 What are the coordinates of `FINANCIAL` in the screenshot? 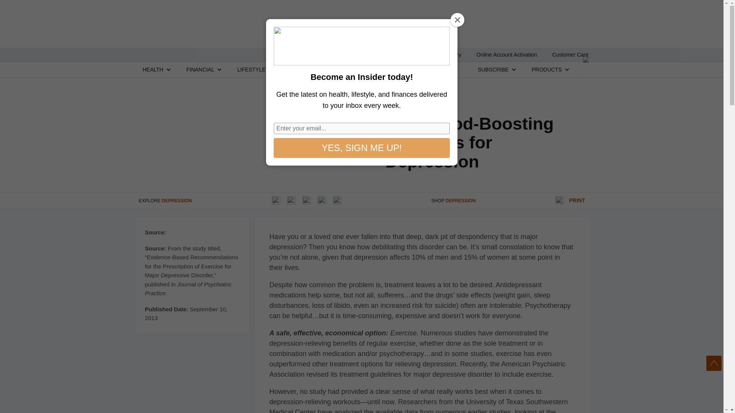 It's located at (201, 69).